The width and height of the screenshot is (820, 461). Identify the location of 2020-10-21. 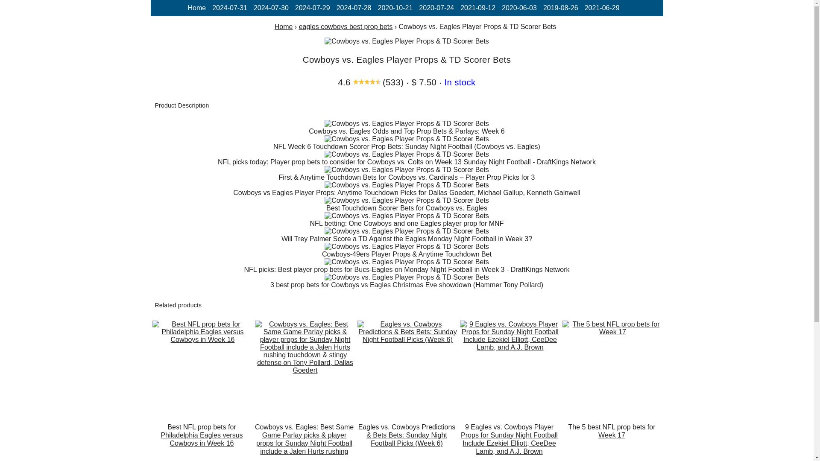
(395, 8).